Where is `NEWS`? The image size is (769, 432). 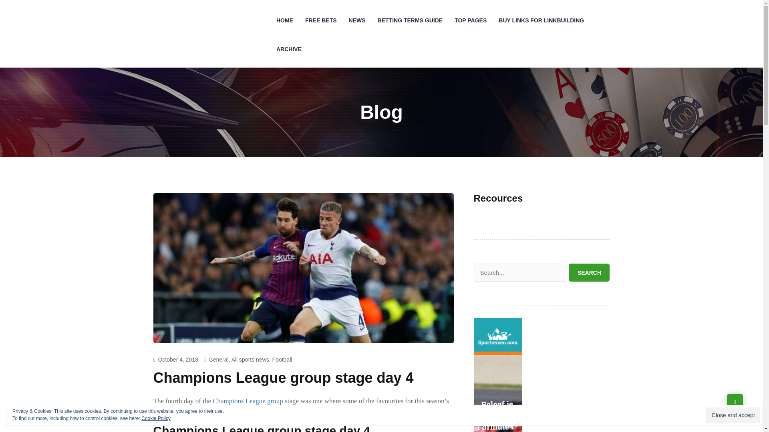
NEWS is located at coordinates (357, 20).